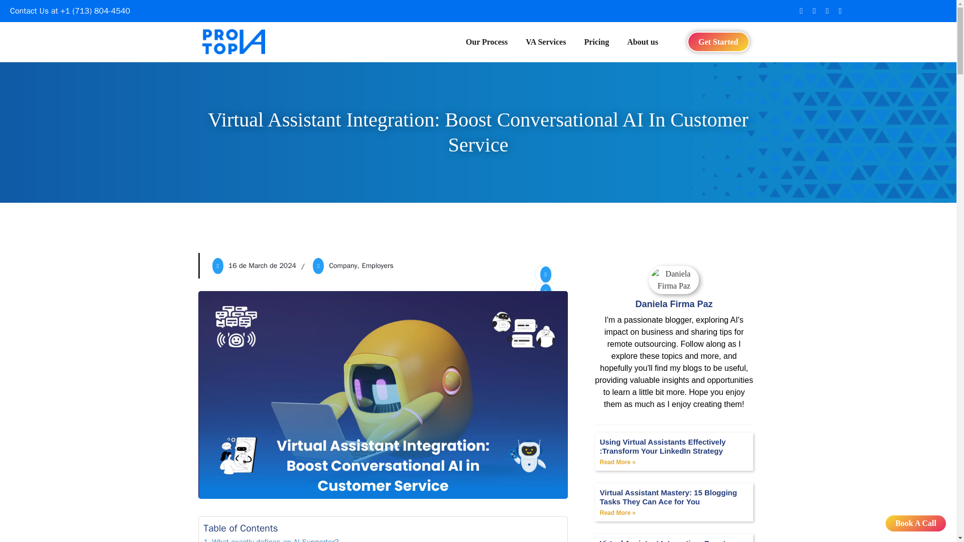 This screenshot has width=964, height=542. What do you see at coordinates (545, 42) in the screenshot?
I see `VA Services` at bounding box center [545, 42].